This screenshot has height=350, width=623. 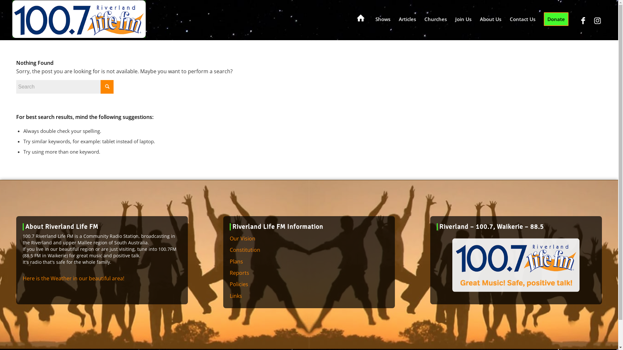 What do you see at coordinates (309, 273) in the screenshot?
I see `Reports` at bounding box center [309, 273].